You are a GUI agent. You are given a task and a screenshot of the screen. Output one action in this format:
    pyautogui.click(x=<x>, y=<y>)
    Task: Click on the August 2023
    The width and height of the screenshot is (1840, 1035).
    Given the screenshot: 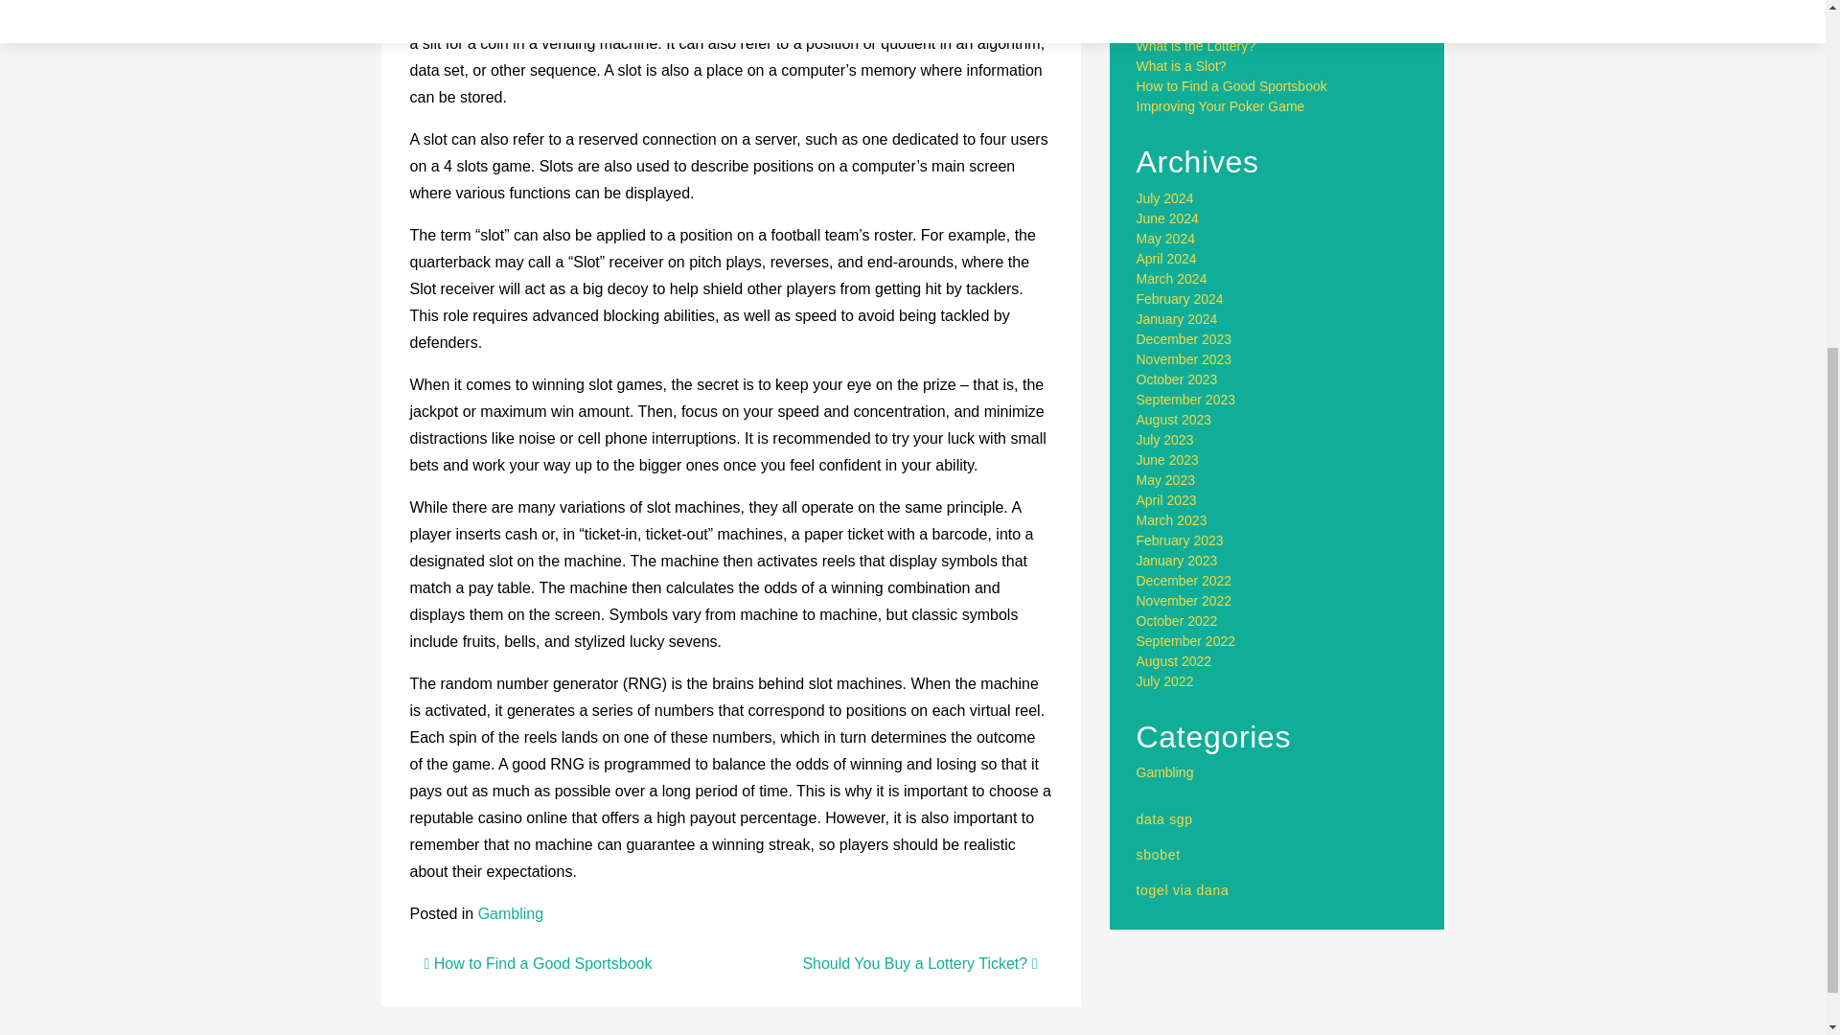 What is the action you would take?
    pyautogui.click(x=1175, y=420)
    